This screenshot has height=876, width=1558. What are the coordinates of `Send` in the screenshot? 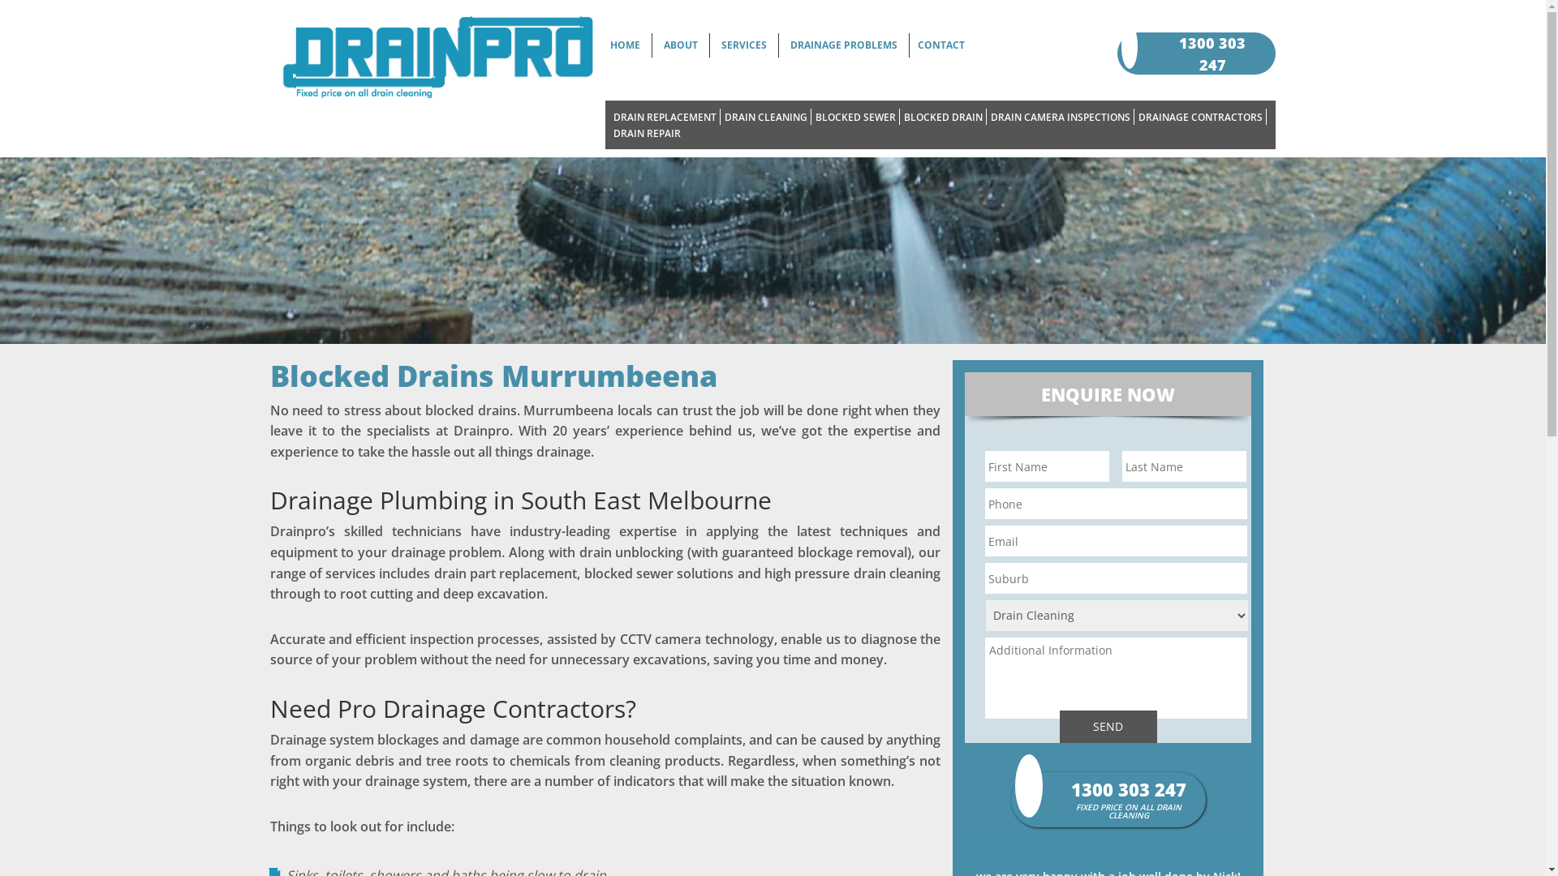 It's located at (1108, 727).